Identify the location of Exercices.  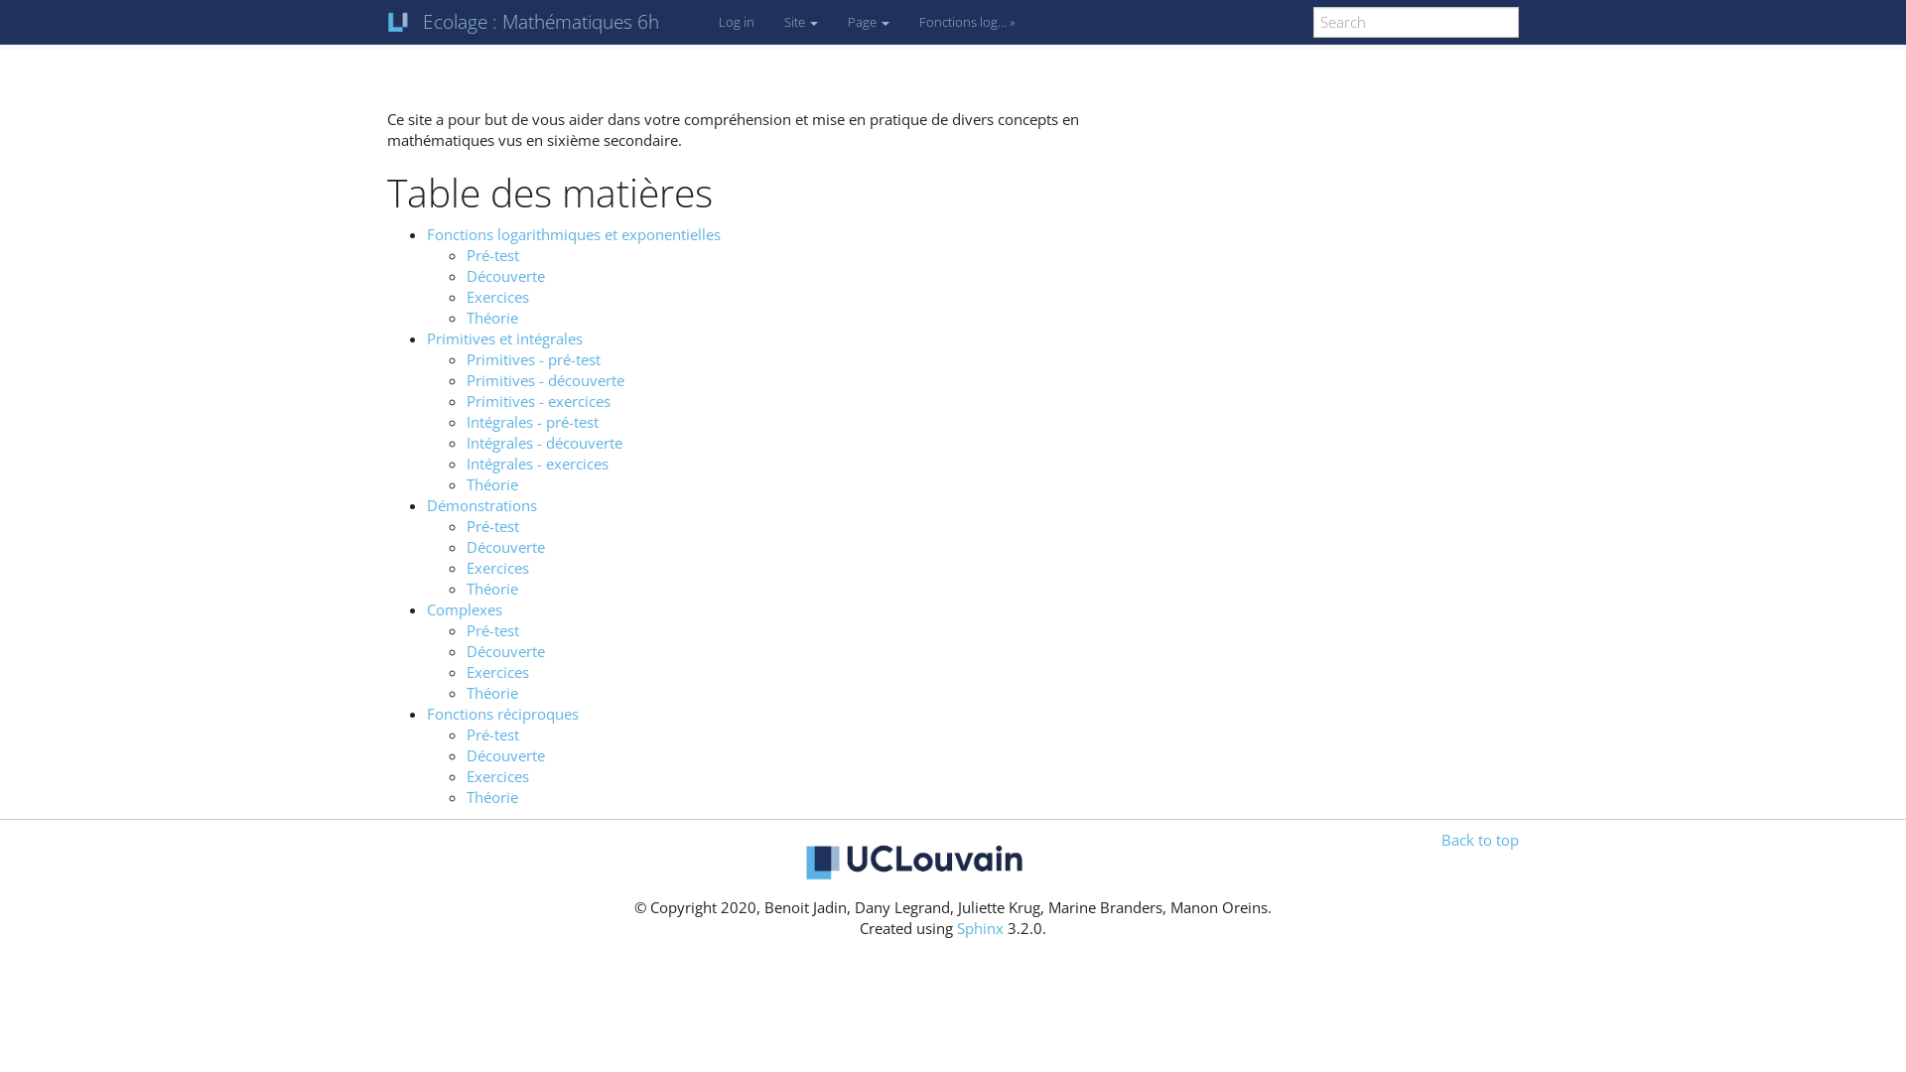
(498, 672).